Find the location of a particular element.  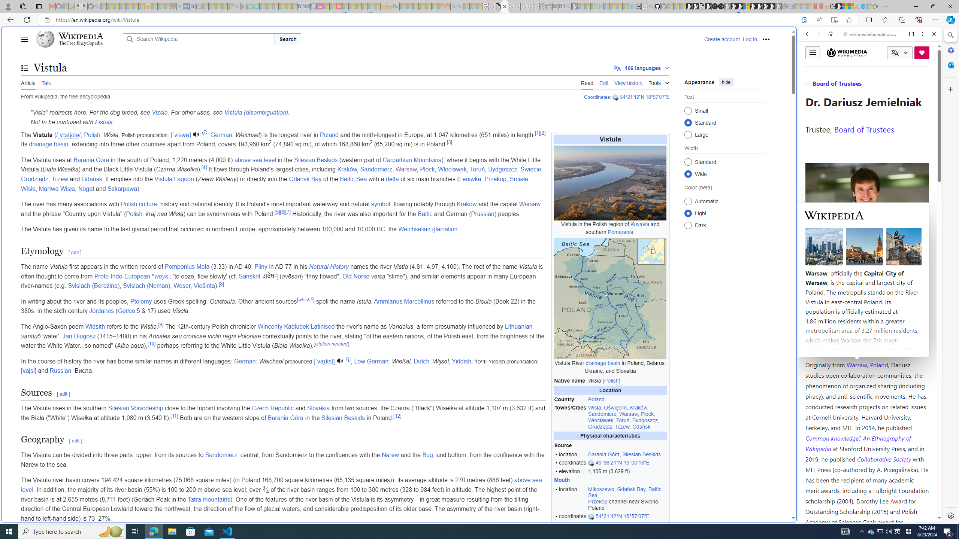

Wikipedia The Free Encyclopedia is located at coordinates (78, 39).